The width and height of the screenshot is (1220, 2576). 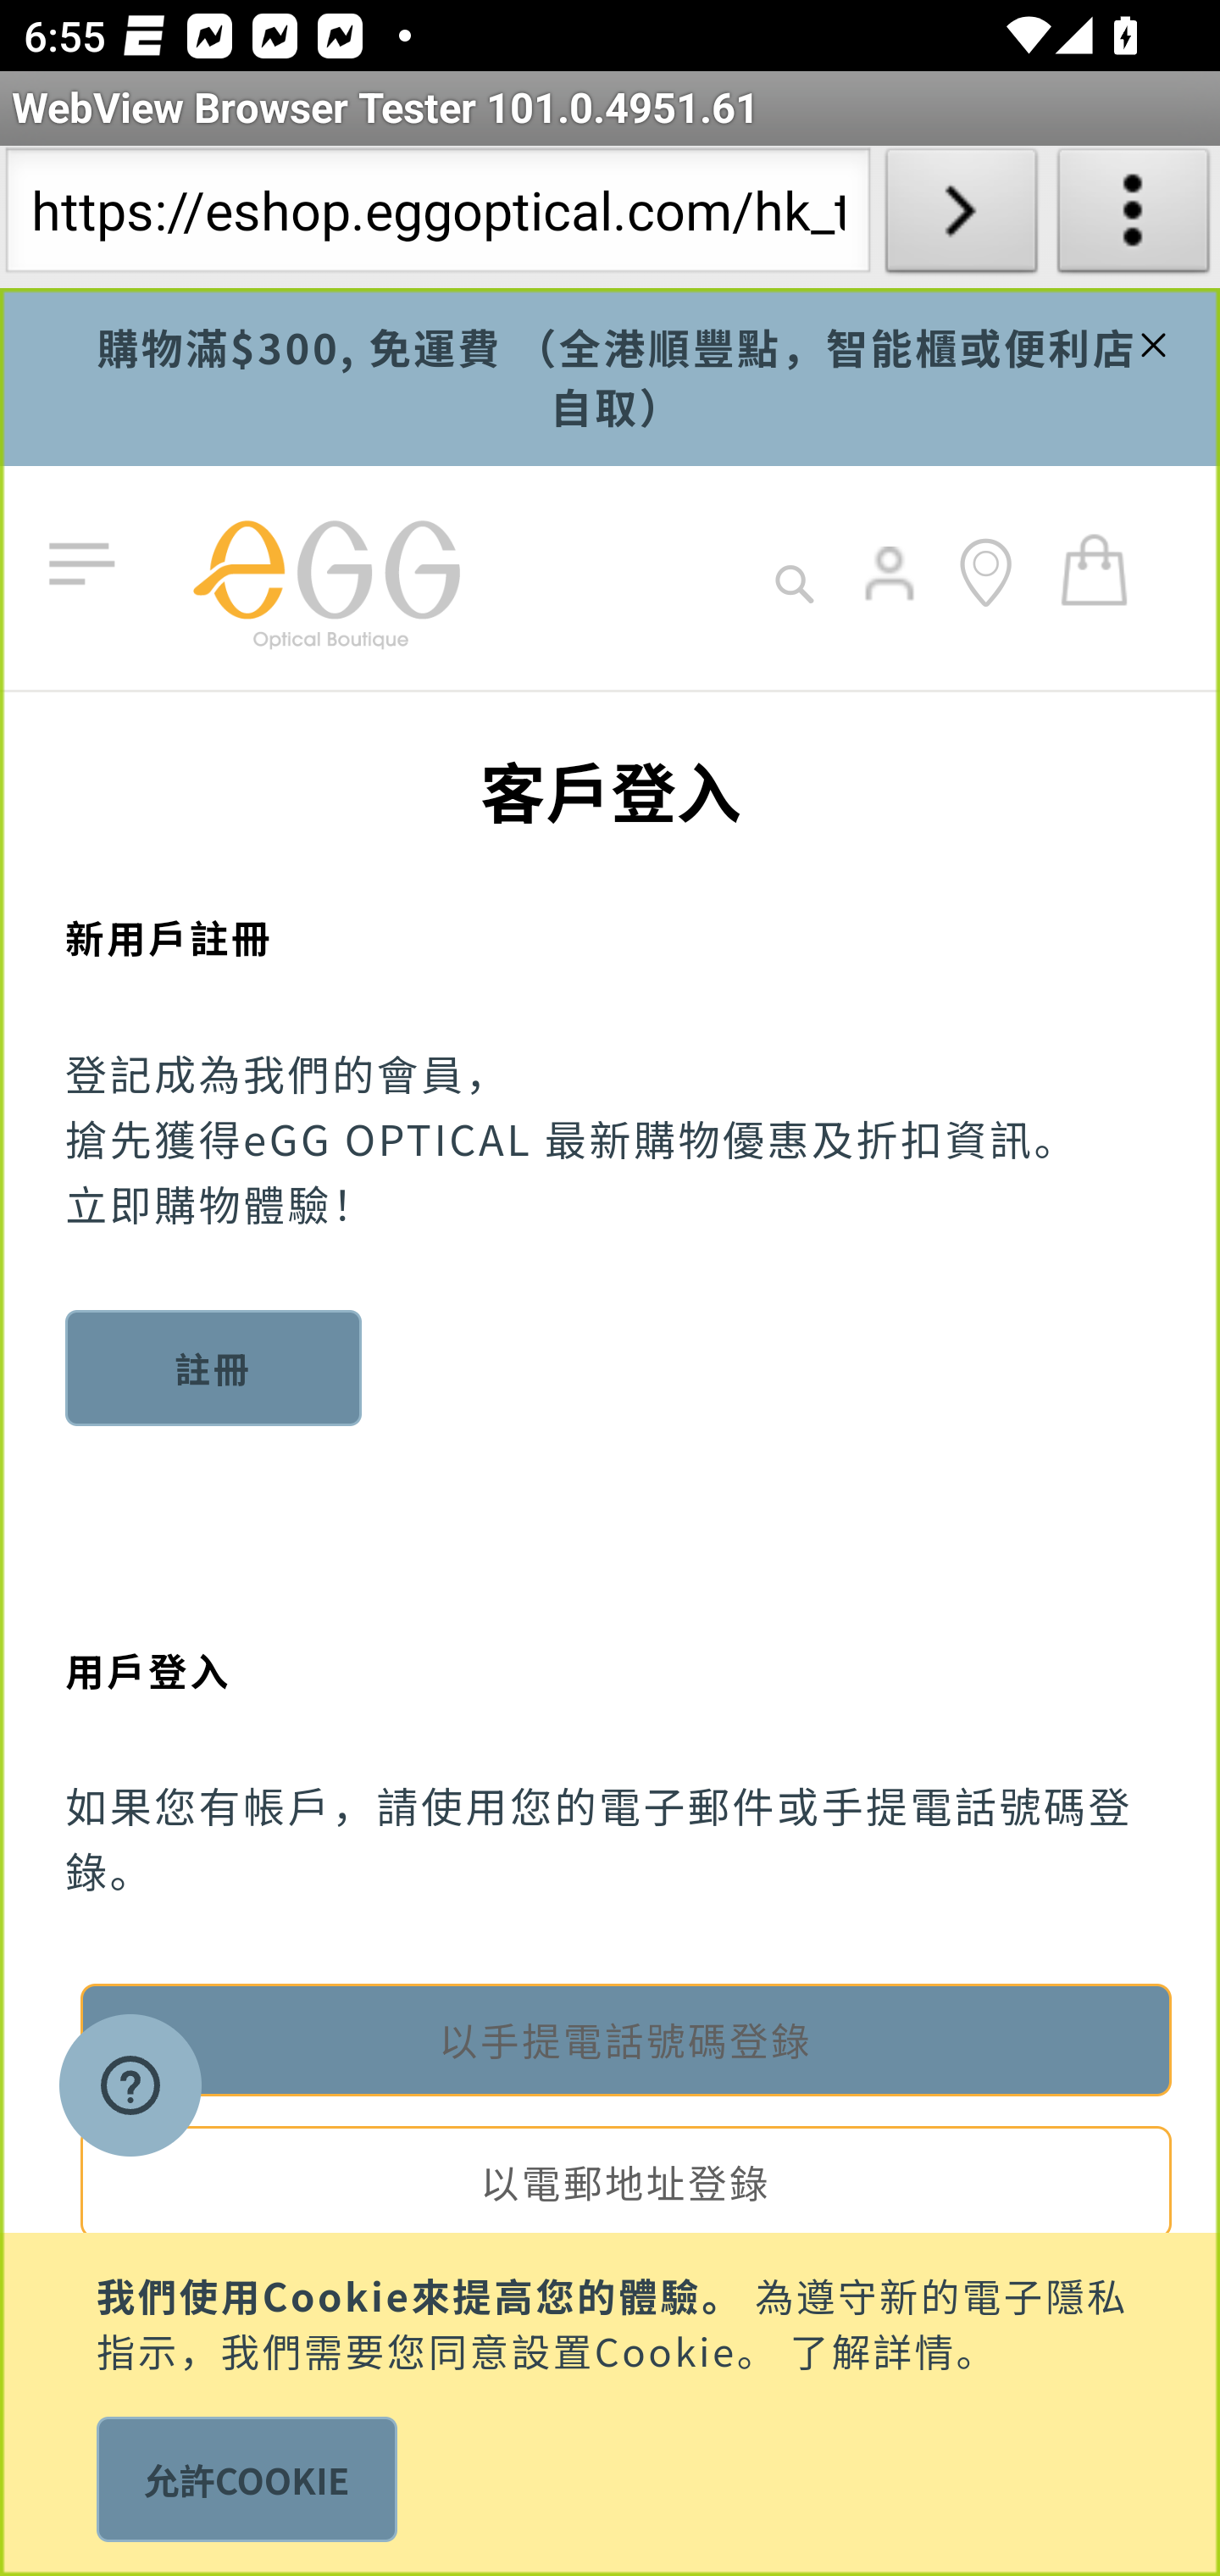 I want to click on About WebView, so click(x=1134, y=217).